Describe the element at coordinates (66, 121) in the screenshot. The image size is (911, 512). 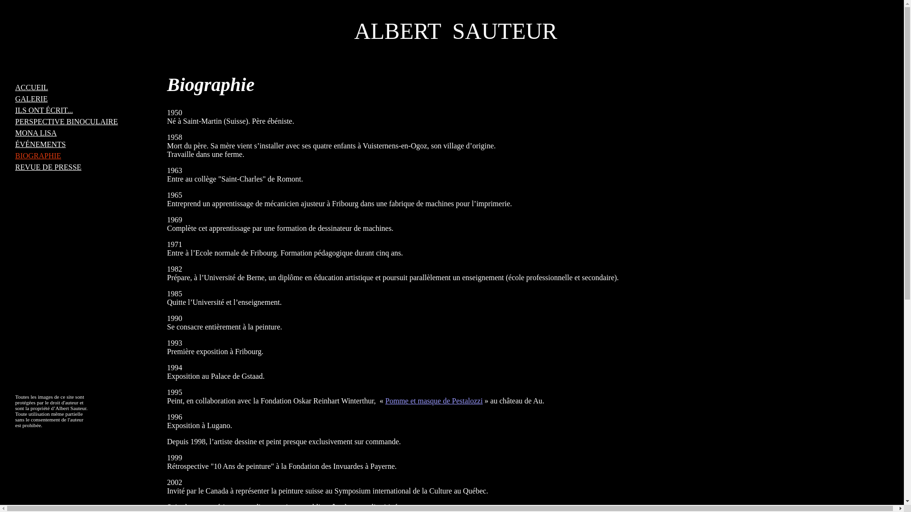
I see `PERSPECTIVE BINOCULAIRE` at that location.